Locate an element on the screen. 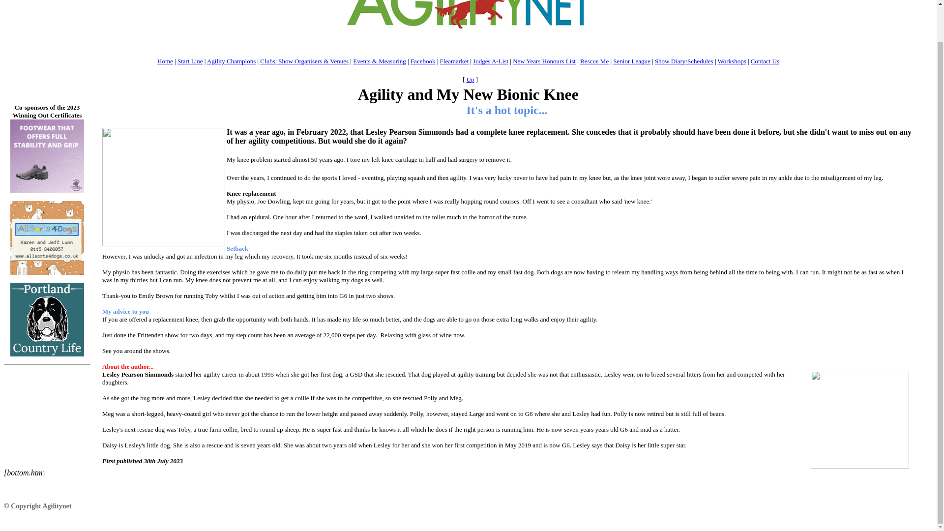 This screenshot has height=531, width=944. Up is located at coordinates (470, 79).